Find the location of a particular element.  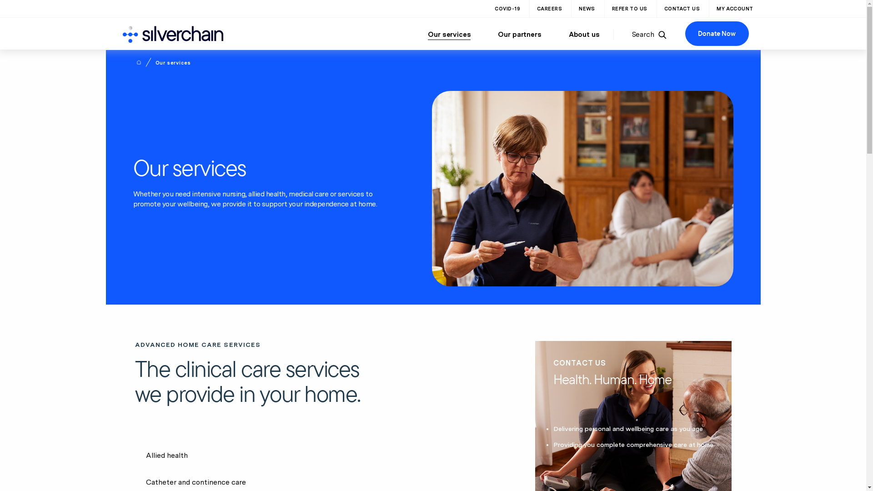

NEWS is located at coordinates (587, 9).